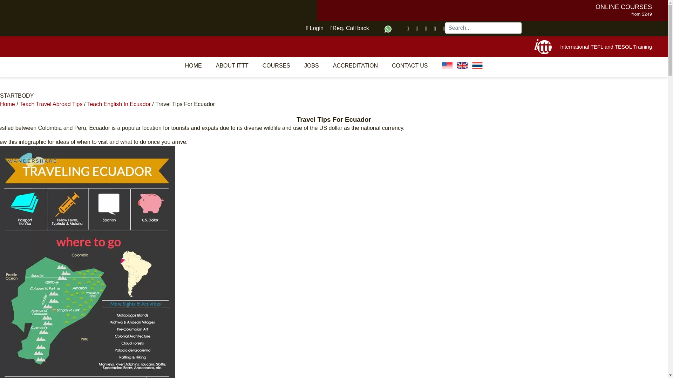 The width and height of the screenshot is (673, 378). Describe the element at coordinates (388, 29) in the screenshot. I see `Chat with us on Whatsapp` at that location.